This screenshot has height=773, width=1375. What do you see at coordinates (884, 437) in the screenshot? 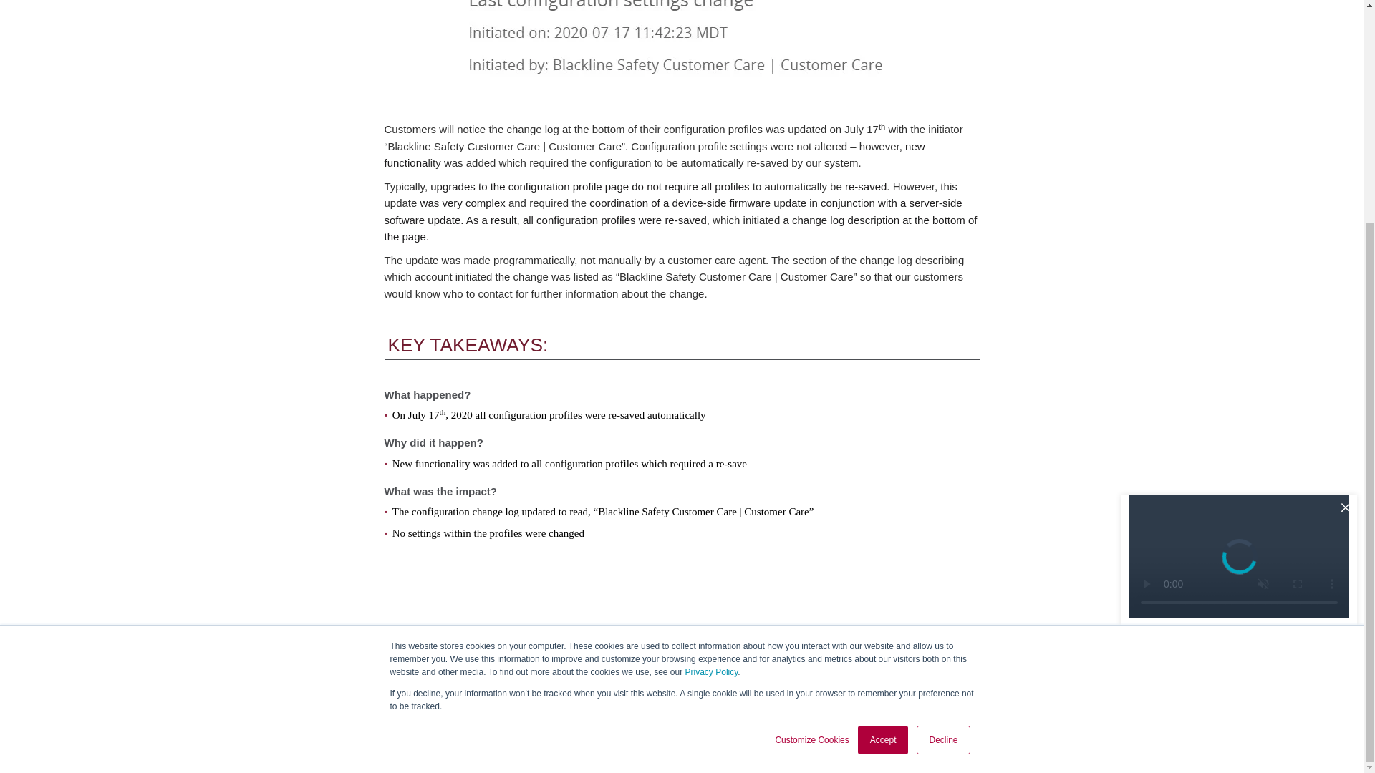
I see `Accept` at bounding box center [884, 437].